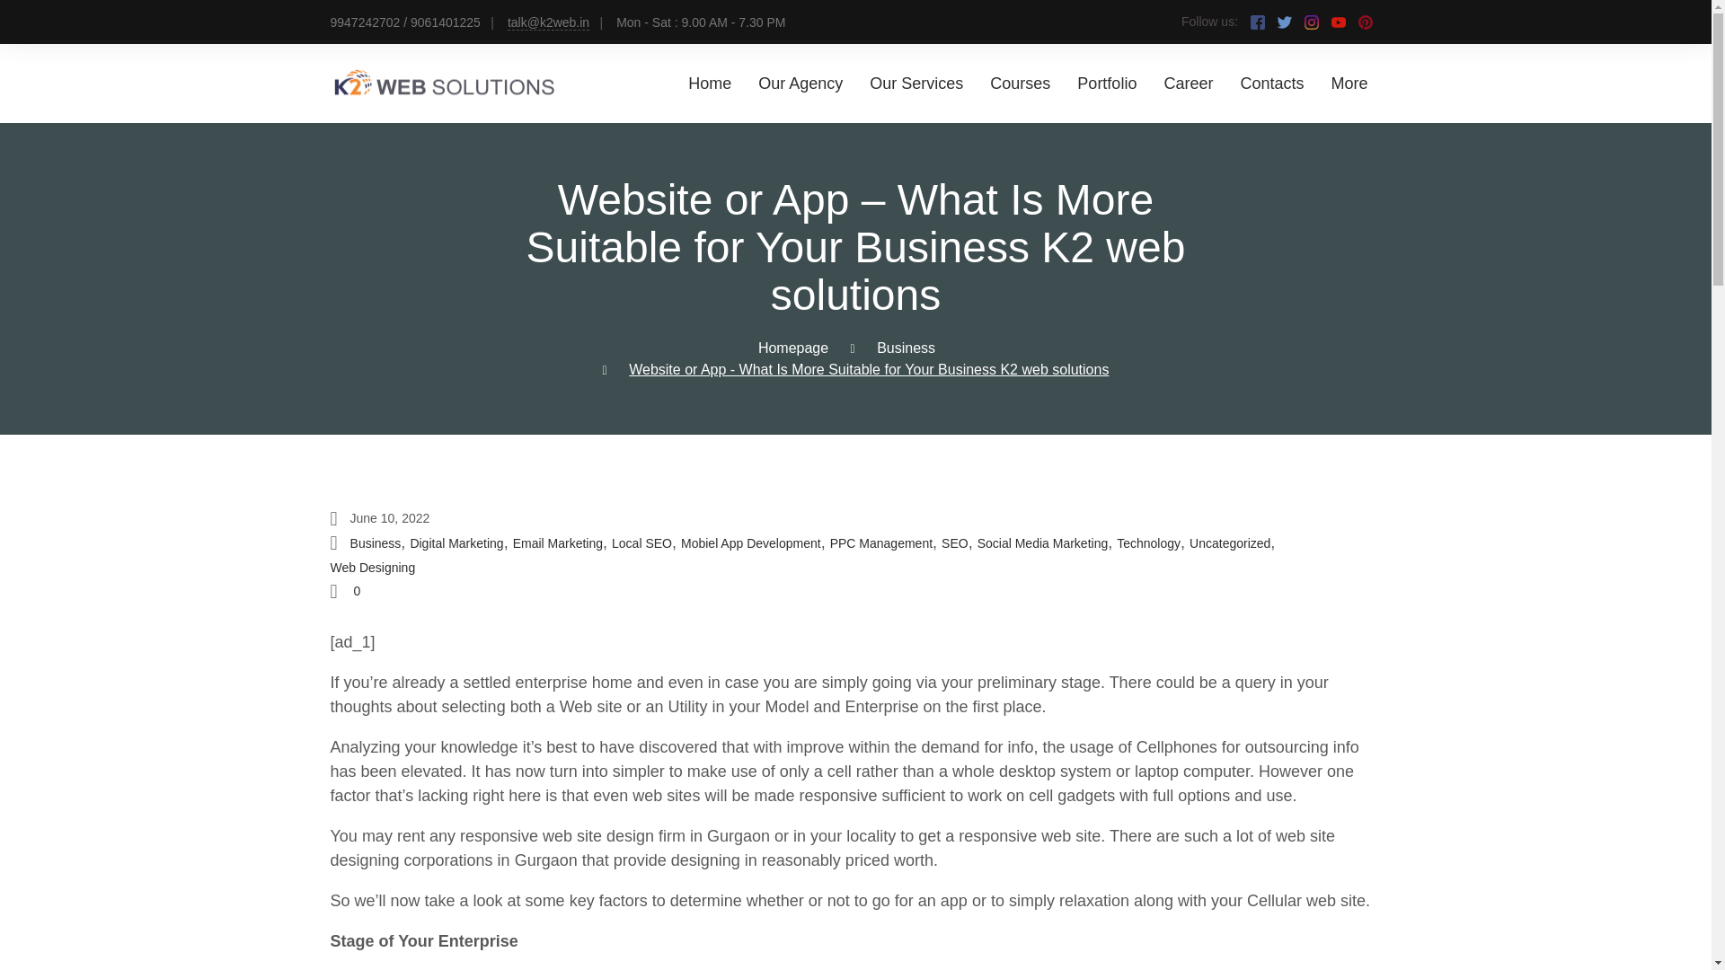 This screenshot has width=1725, height=970. What do you see at coordinates (906, 348) in the screenshot?
I see `Business` at bounding box center [906, 348].